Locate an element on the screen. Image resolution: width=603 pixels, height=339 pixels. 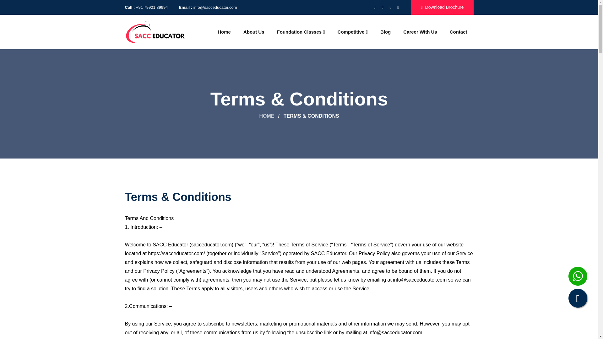
Blog is located at coordinates (385, 31).